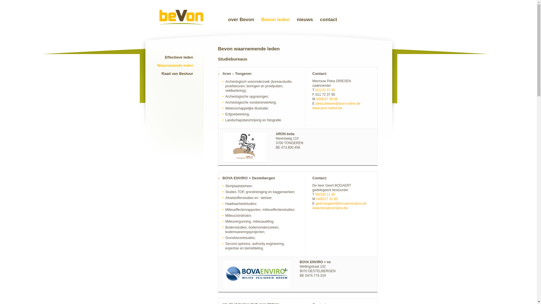 Image resolution: width=541 pixels, height=304 pixels. I want to click on 0495/27 41 85, so click(327, 199).